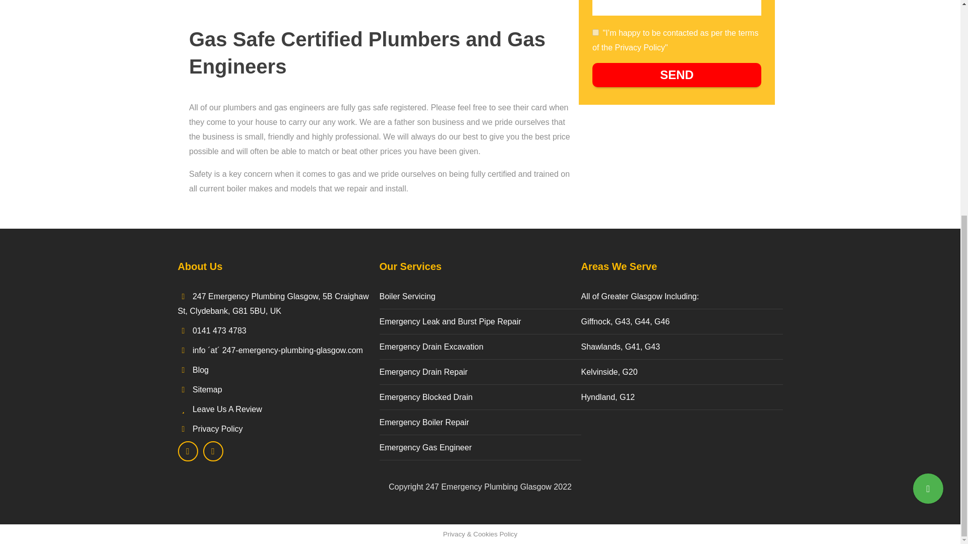  I want to click on Emergency Boiler Repair, so click(477, 422).